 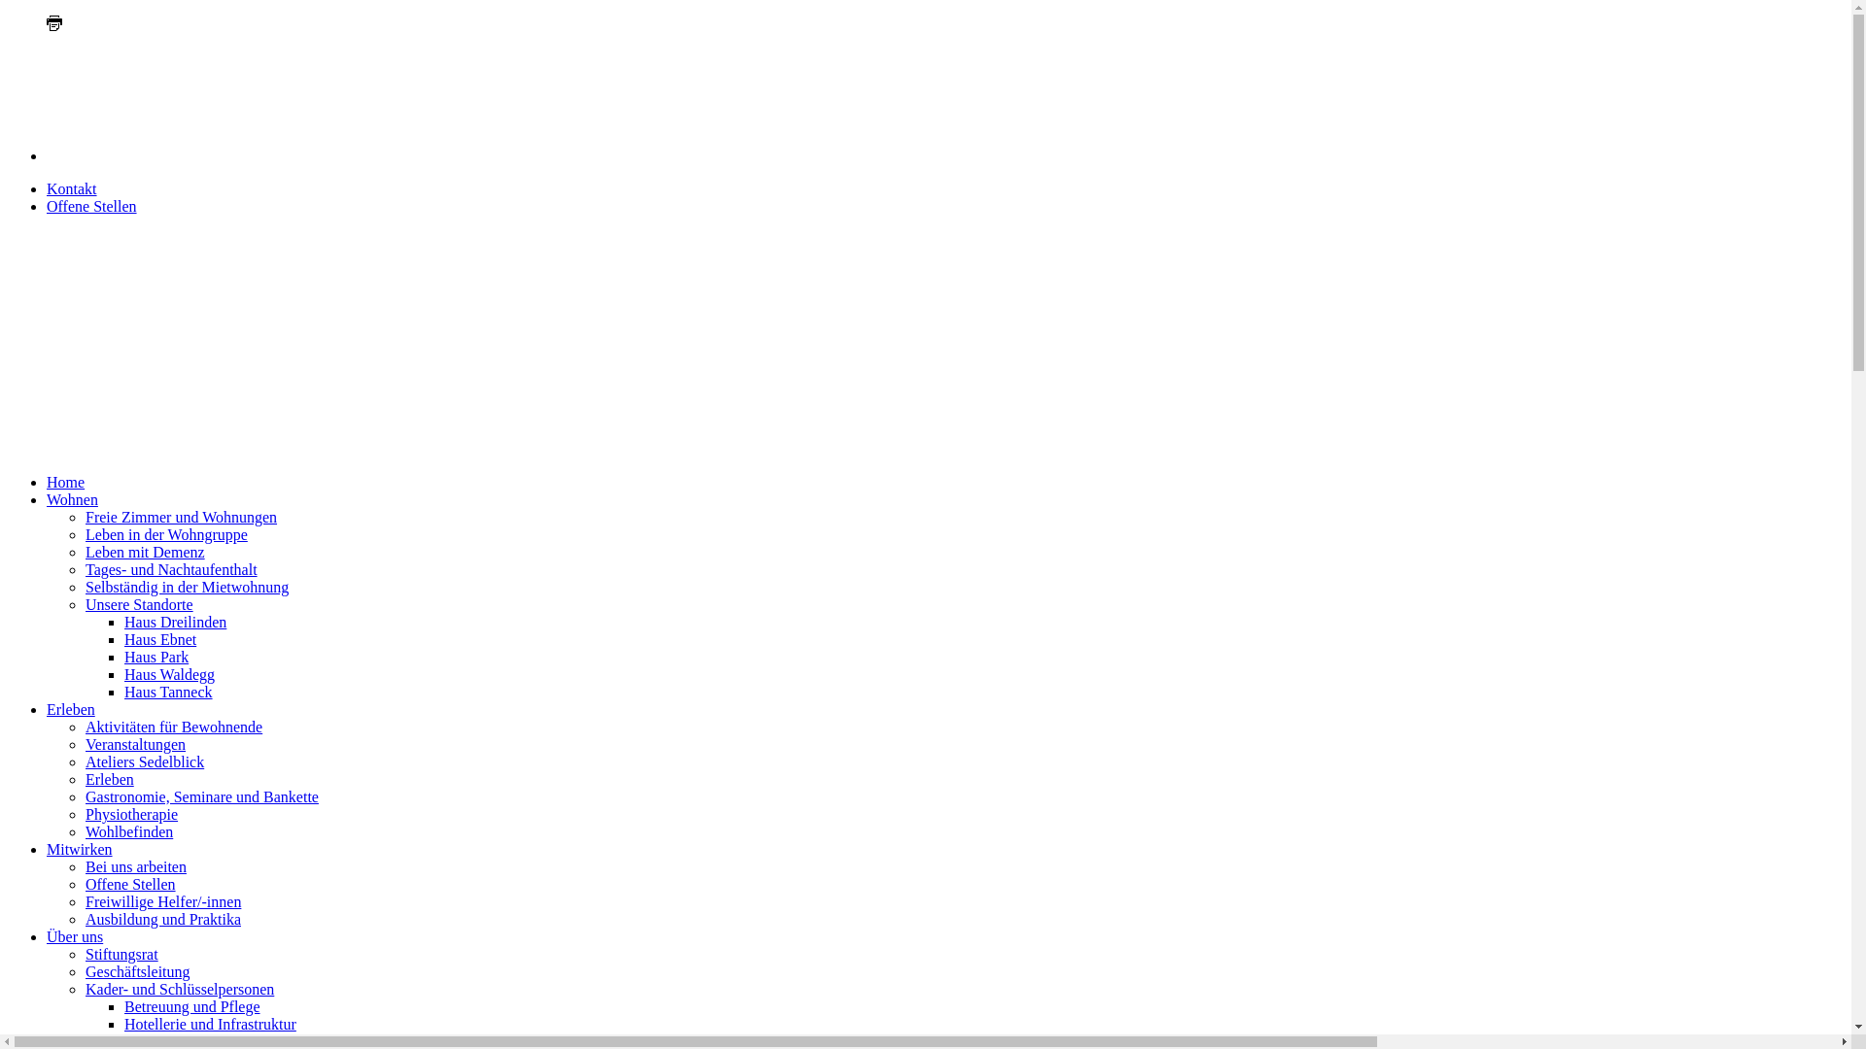 I want to click on Hotellerie und Infrastruktur, so click(x=210, y=1024).